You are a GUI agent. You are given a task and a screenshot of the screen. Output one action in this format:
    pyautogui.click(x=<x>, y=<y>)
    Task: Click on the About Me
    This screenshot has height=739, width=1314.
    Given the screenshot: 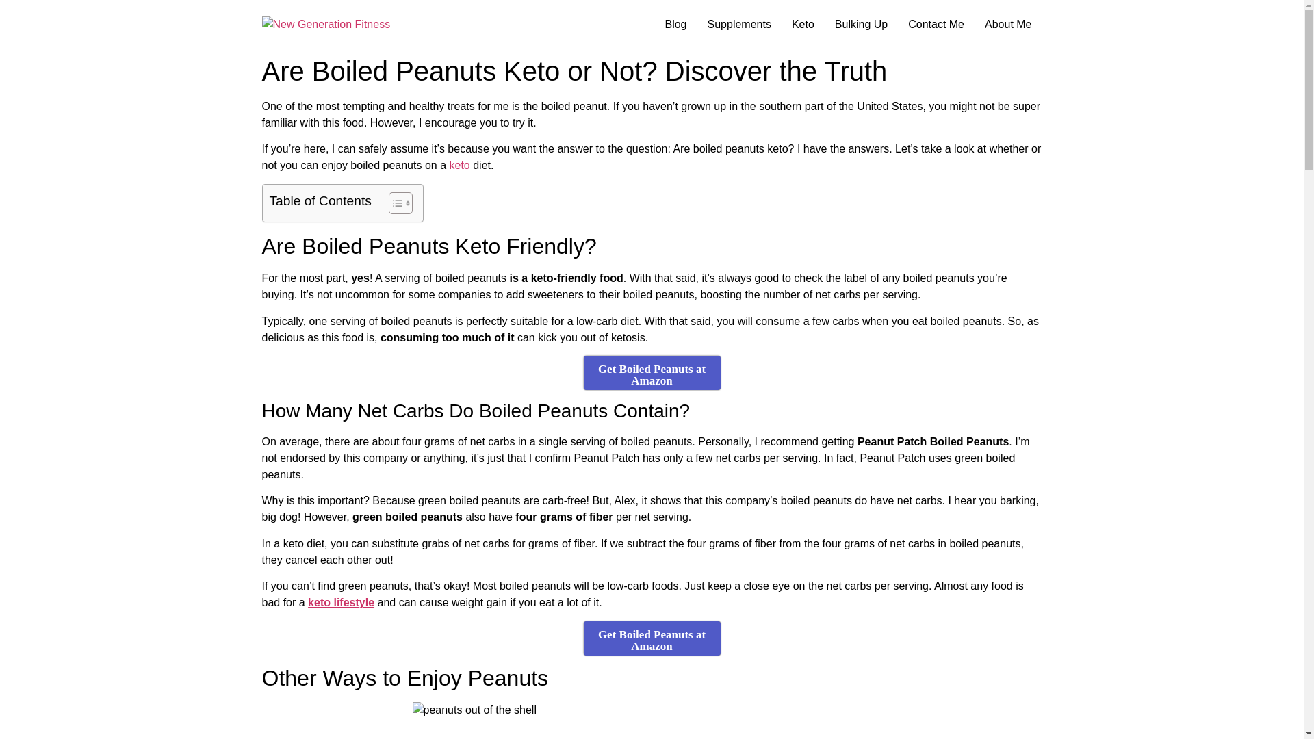 What is the action you would take?
    pyautogui.click(x=1008, y=25)
    